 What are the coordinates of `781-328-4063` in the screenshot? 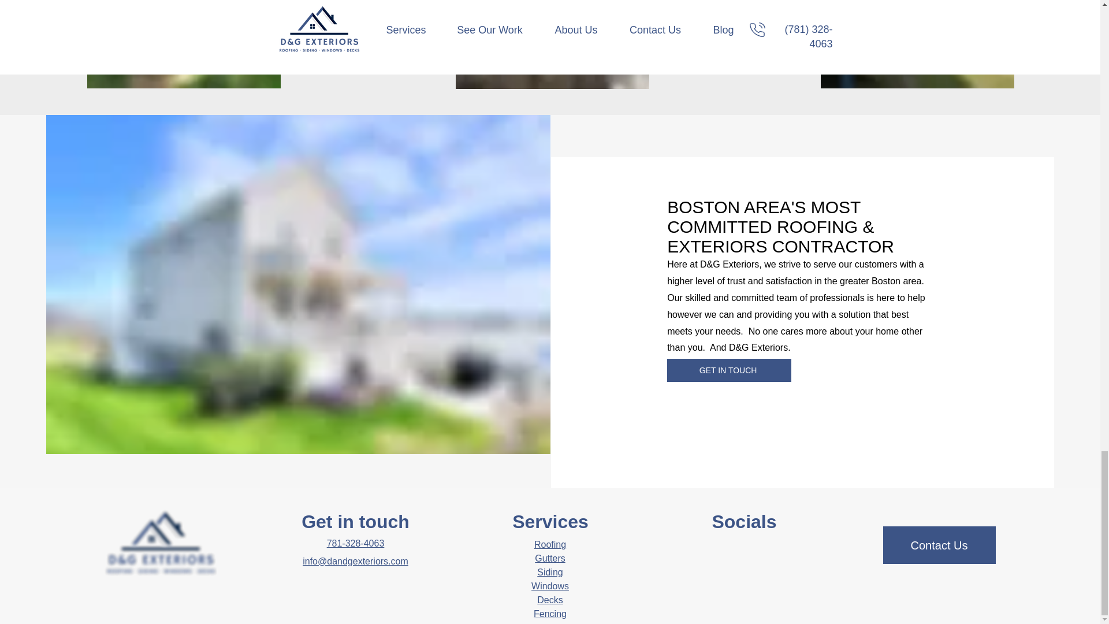 It's located at (356, 543).